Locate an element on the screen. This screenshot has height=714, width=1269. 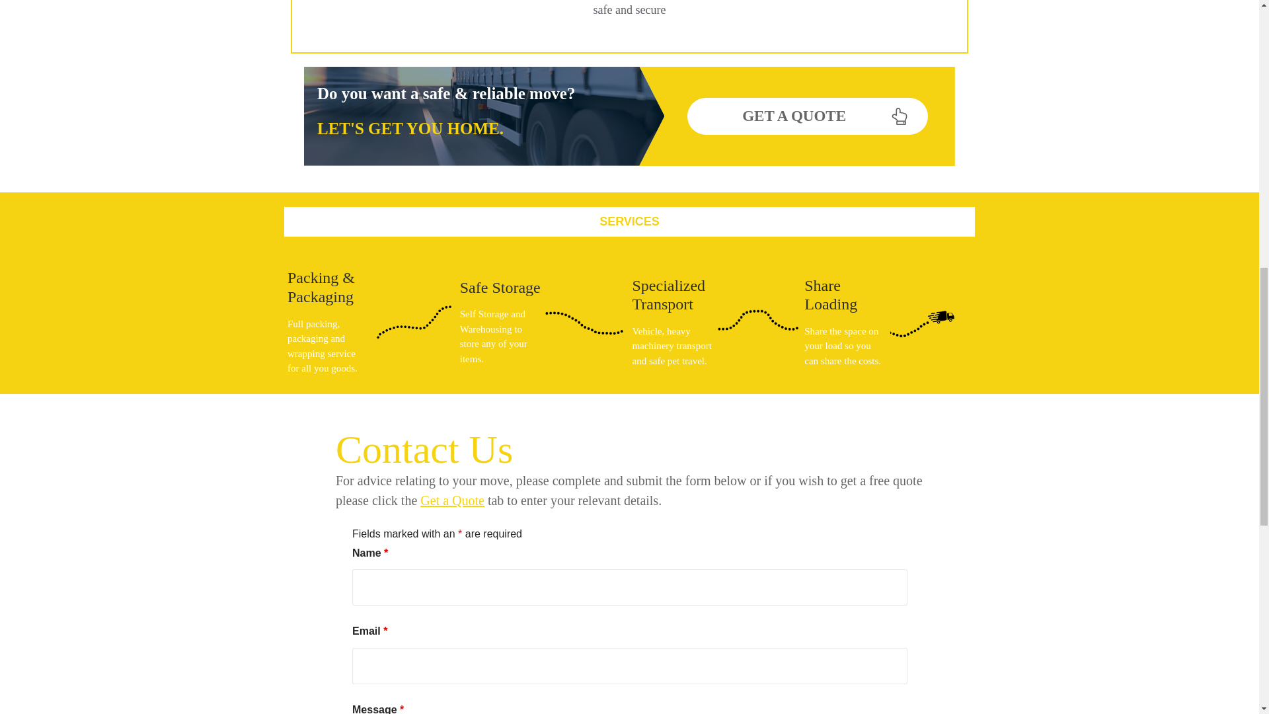
dot2 is located at coordinates (586, 321).